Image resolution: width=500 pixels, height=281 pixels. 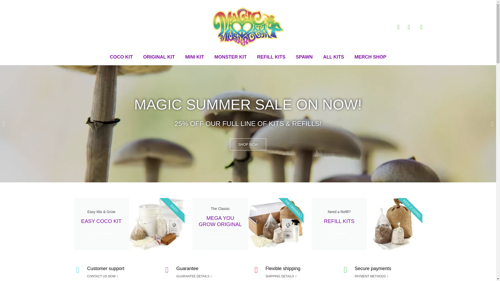 What do you see at coordinates (281, 276) in the screenshot?
I see `SHOP NOW` at bounding box center [281, 276].